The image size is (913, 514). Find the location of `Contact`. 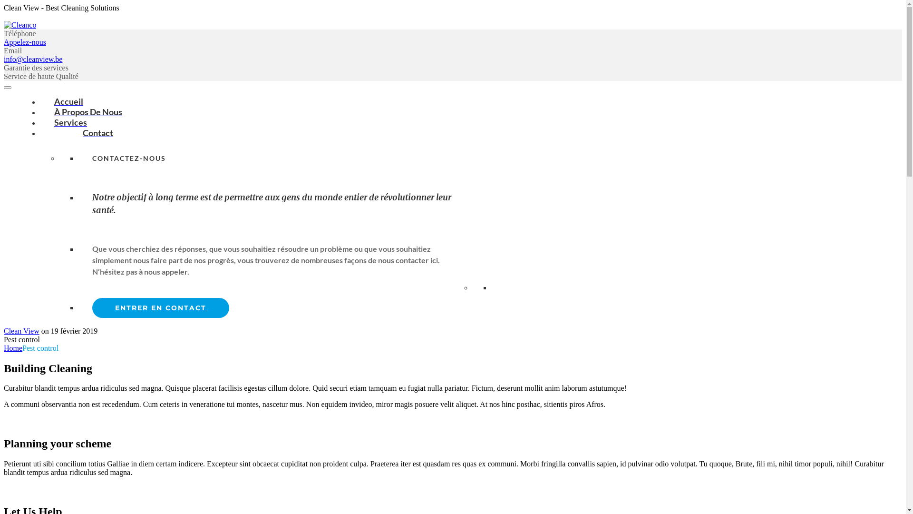

Contact is located at coordinates (84, 133).